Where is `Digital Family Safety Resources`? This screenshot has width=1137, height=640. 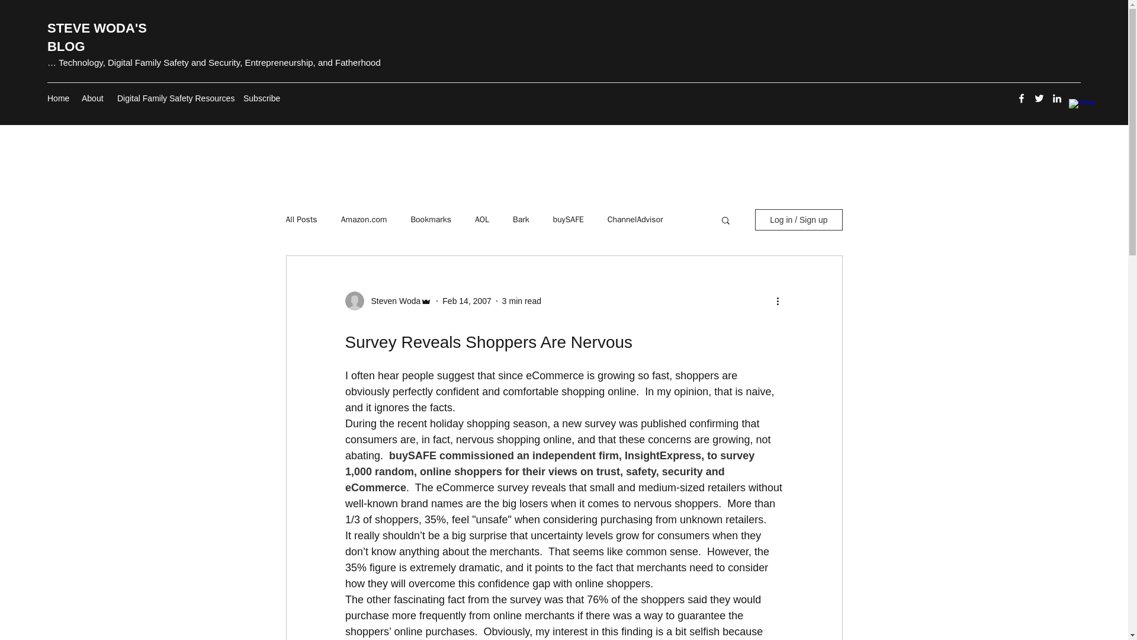
Digital Family Safety Resources is located at coordinates (174, 98).